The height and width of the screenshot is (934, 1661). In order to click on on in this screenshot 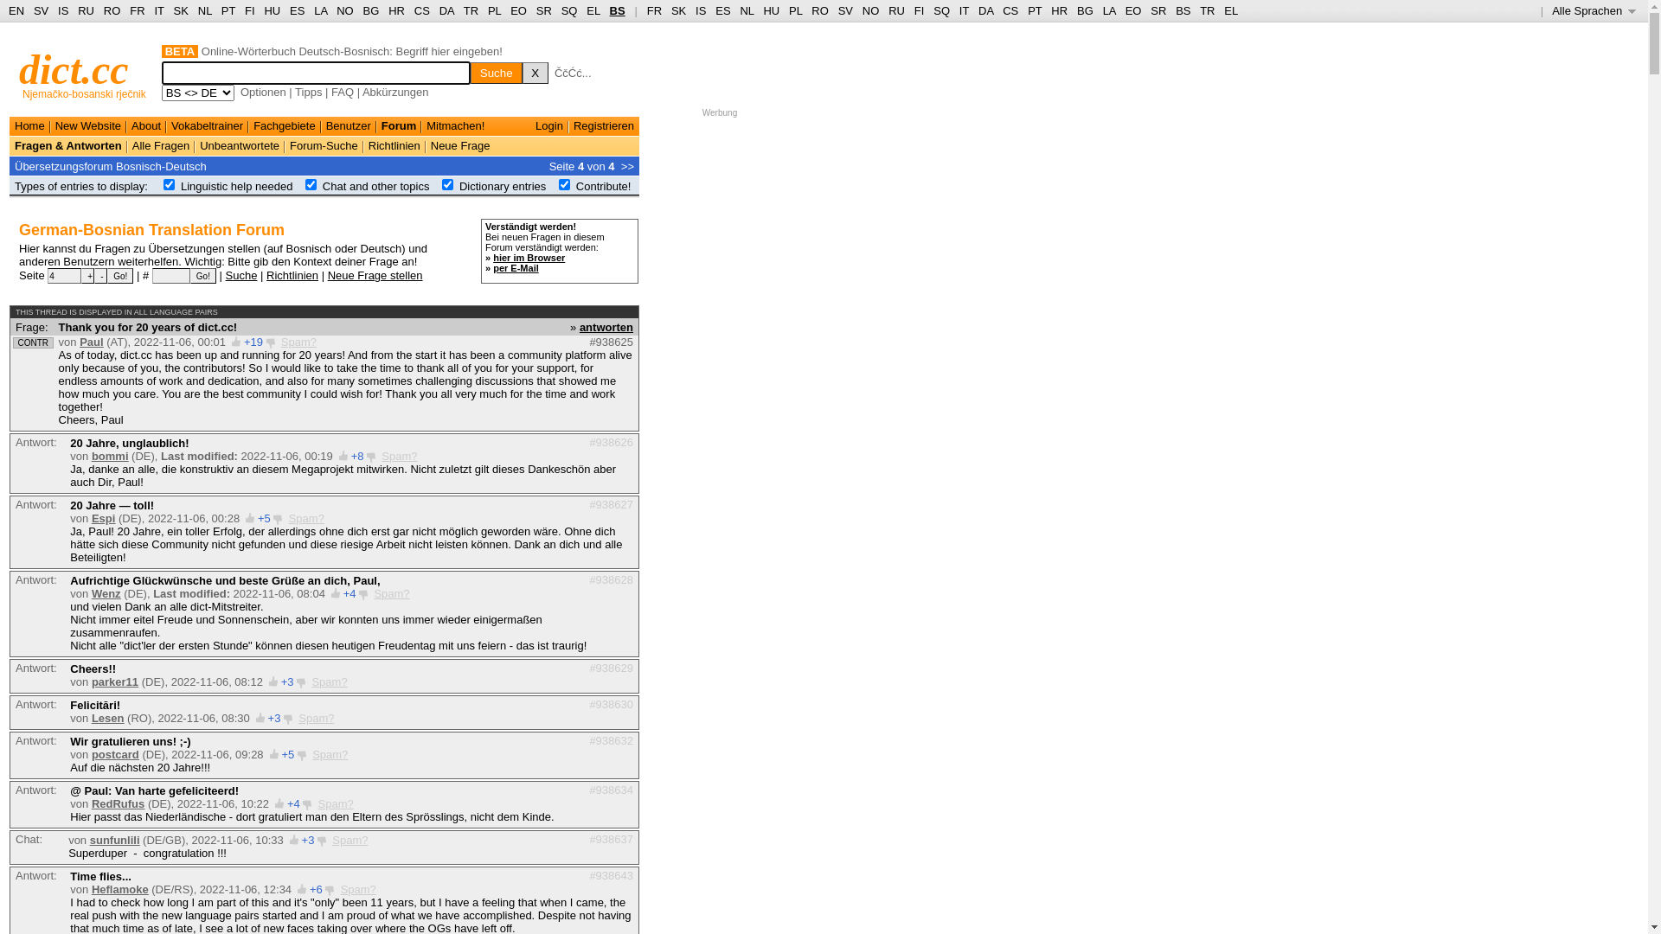, I will do `click(170, 185)`.